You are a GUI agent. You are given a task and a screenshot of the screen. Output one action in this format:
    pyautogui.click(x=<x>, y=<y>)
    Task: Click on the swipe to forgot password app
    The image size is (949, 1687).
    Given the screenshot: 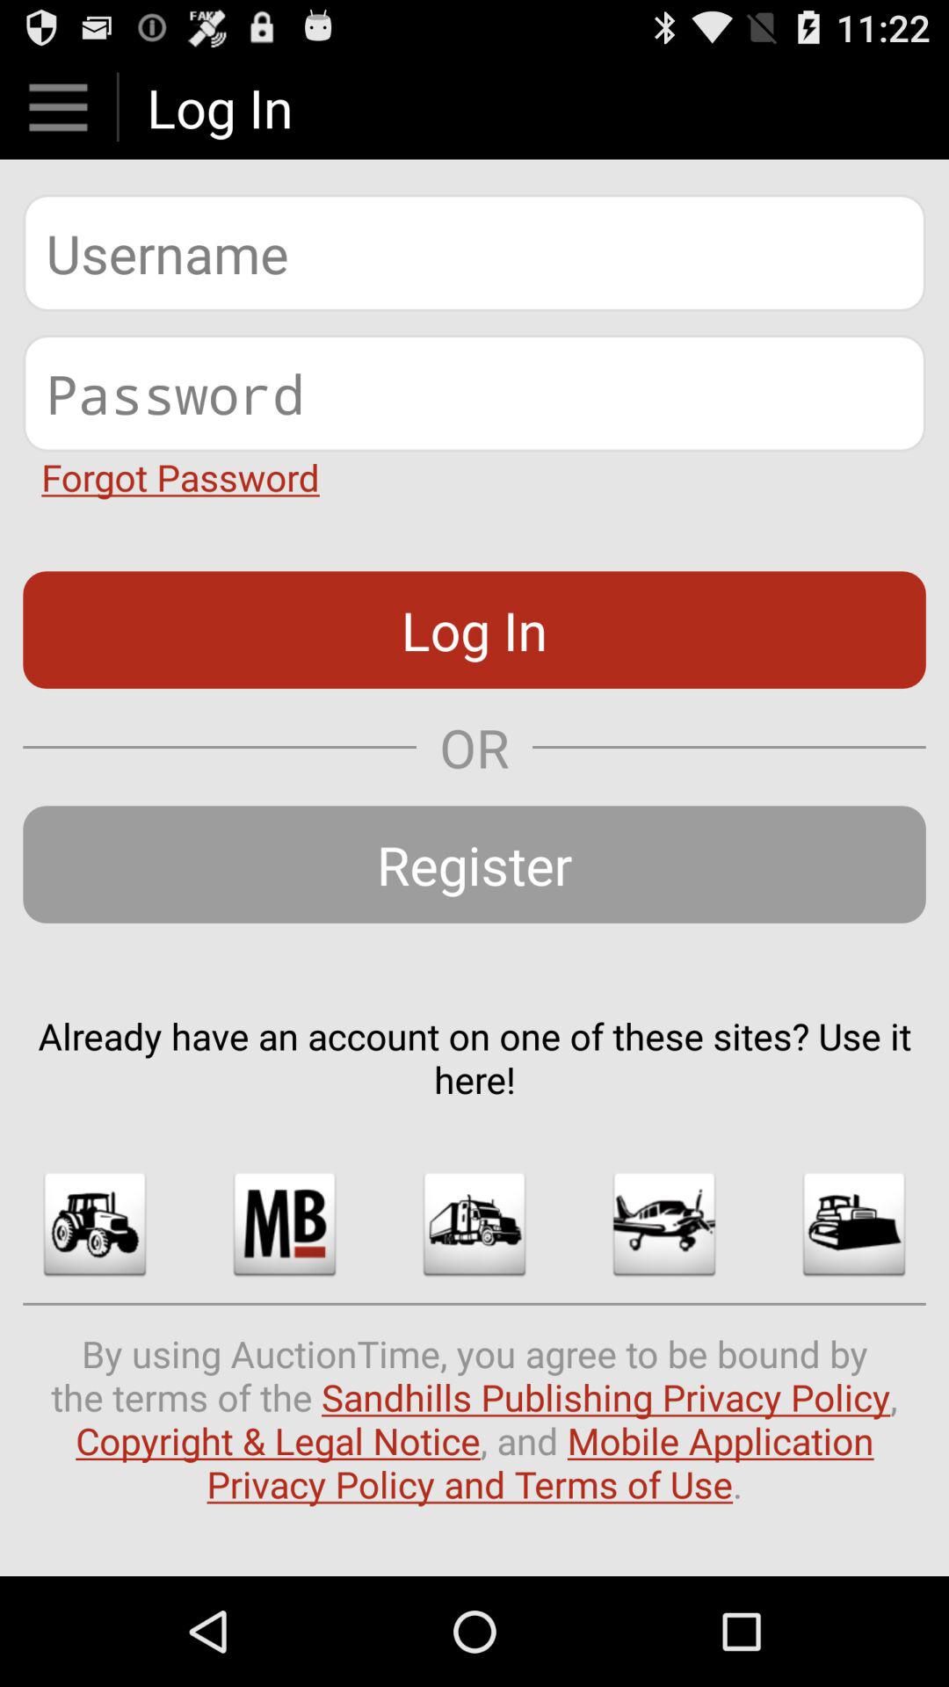 What is the action you would take?
    pyautogui.click(x=180, y=476)
    